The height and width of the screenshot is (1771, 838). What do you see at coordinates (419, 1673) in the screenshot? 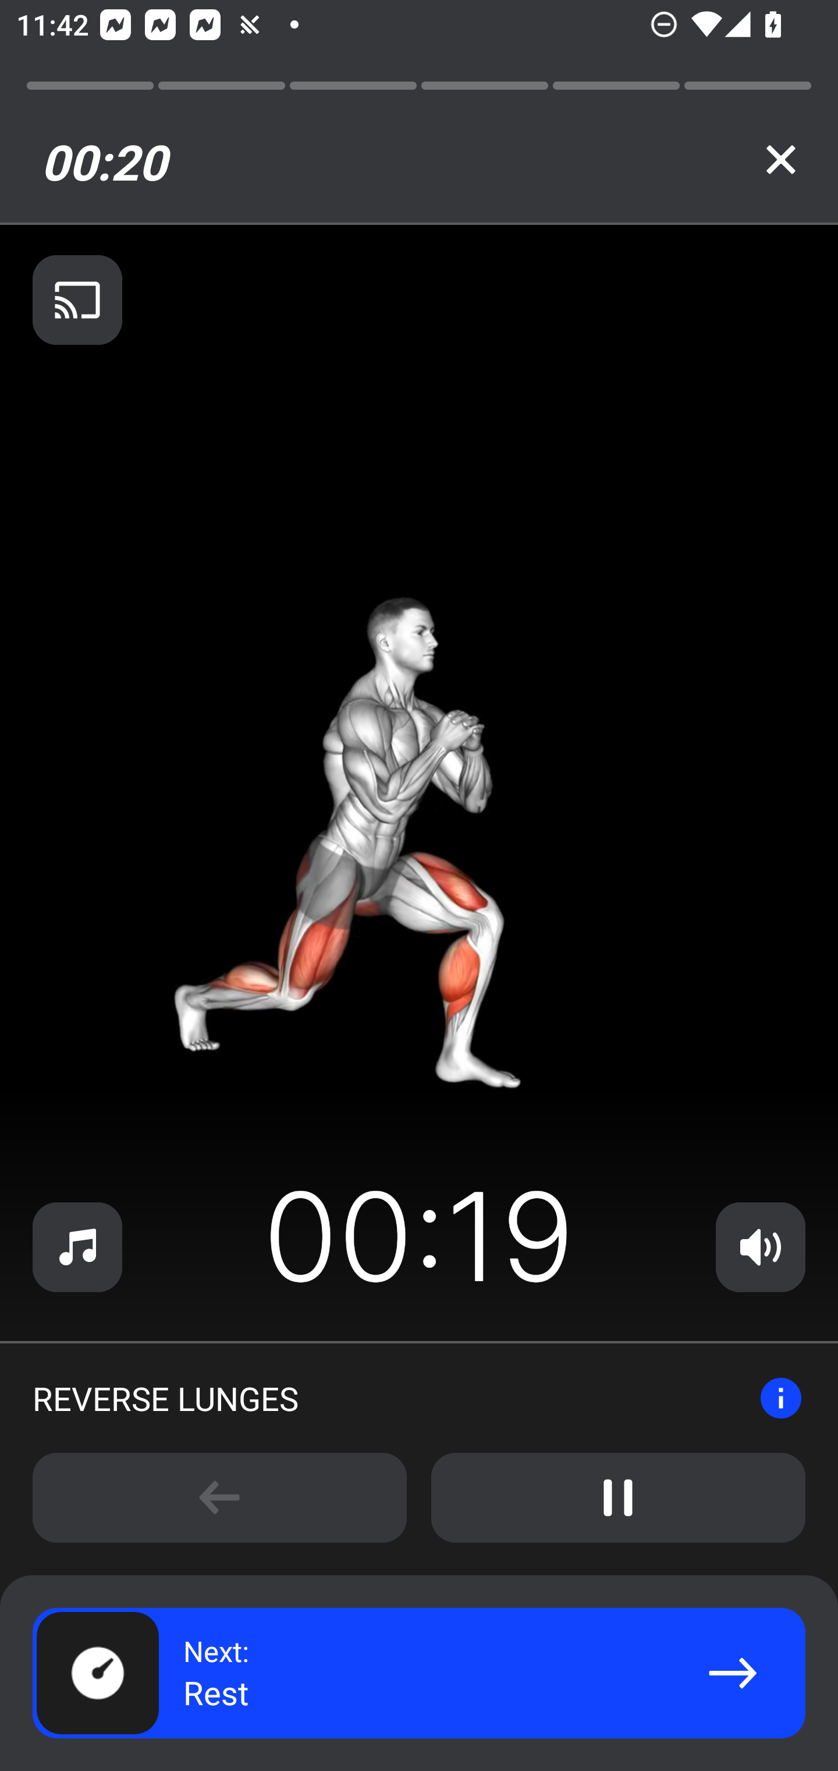
I see `Next: Rest` at bounding box center [419, 1673].